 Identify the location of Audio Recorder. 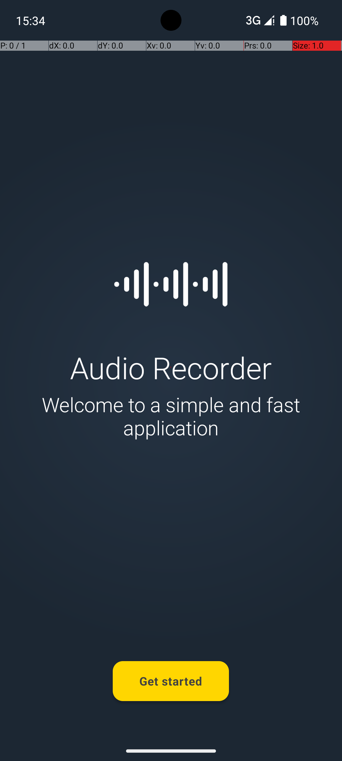
(171, 367).